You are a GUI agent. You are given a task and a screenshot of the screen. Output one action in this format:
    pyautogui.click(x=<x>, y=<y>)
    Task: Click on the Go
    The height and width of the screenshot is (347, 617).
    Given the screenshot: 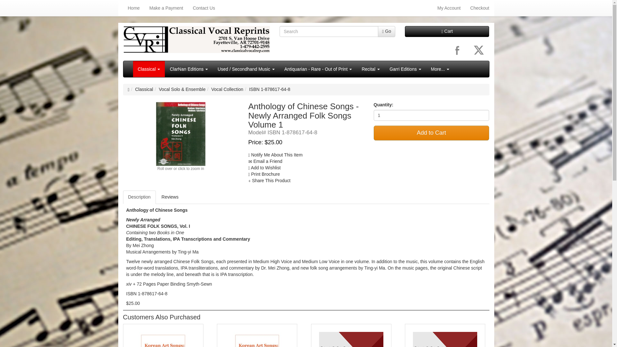 What is the action you would take?
    pyautogui.click(x=386, y=31)
    